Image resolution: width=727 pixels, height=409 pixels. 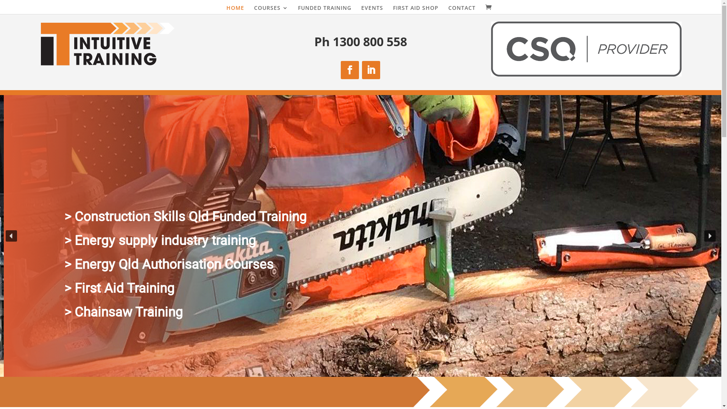 What do you see at coordinates (586, 49) in the screenshot?
I see `CSQ-Partner-logo_secondary CMYK` at bounding box center [586, 49].